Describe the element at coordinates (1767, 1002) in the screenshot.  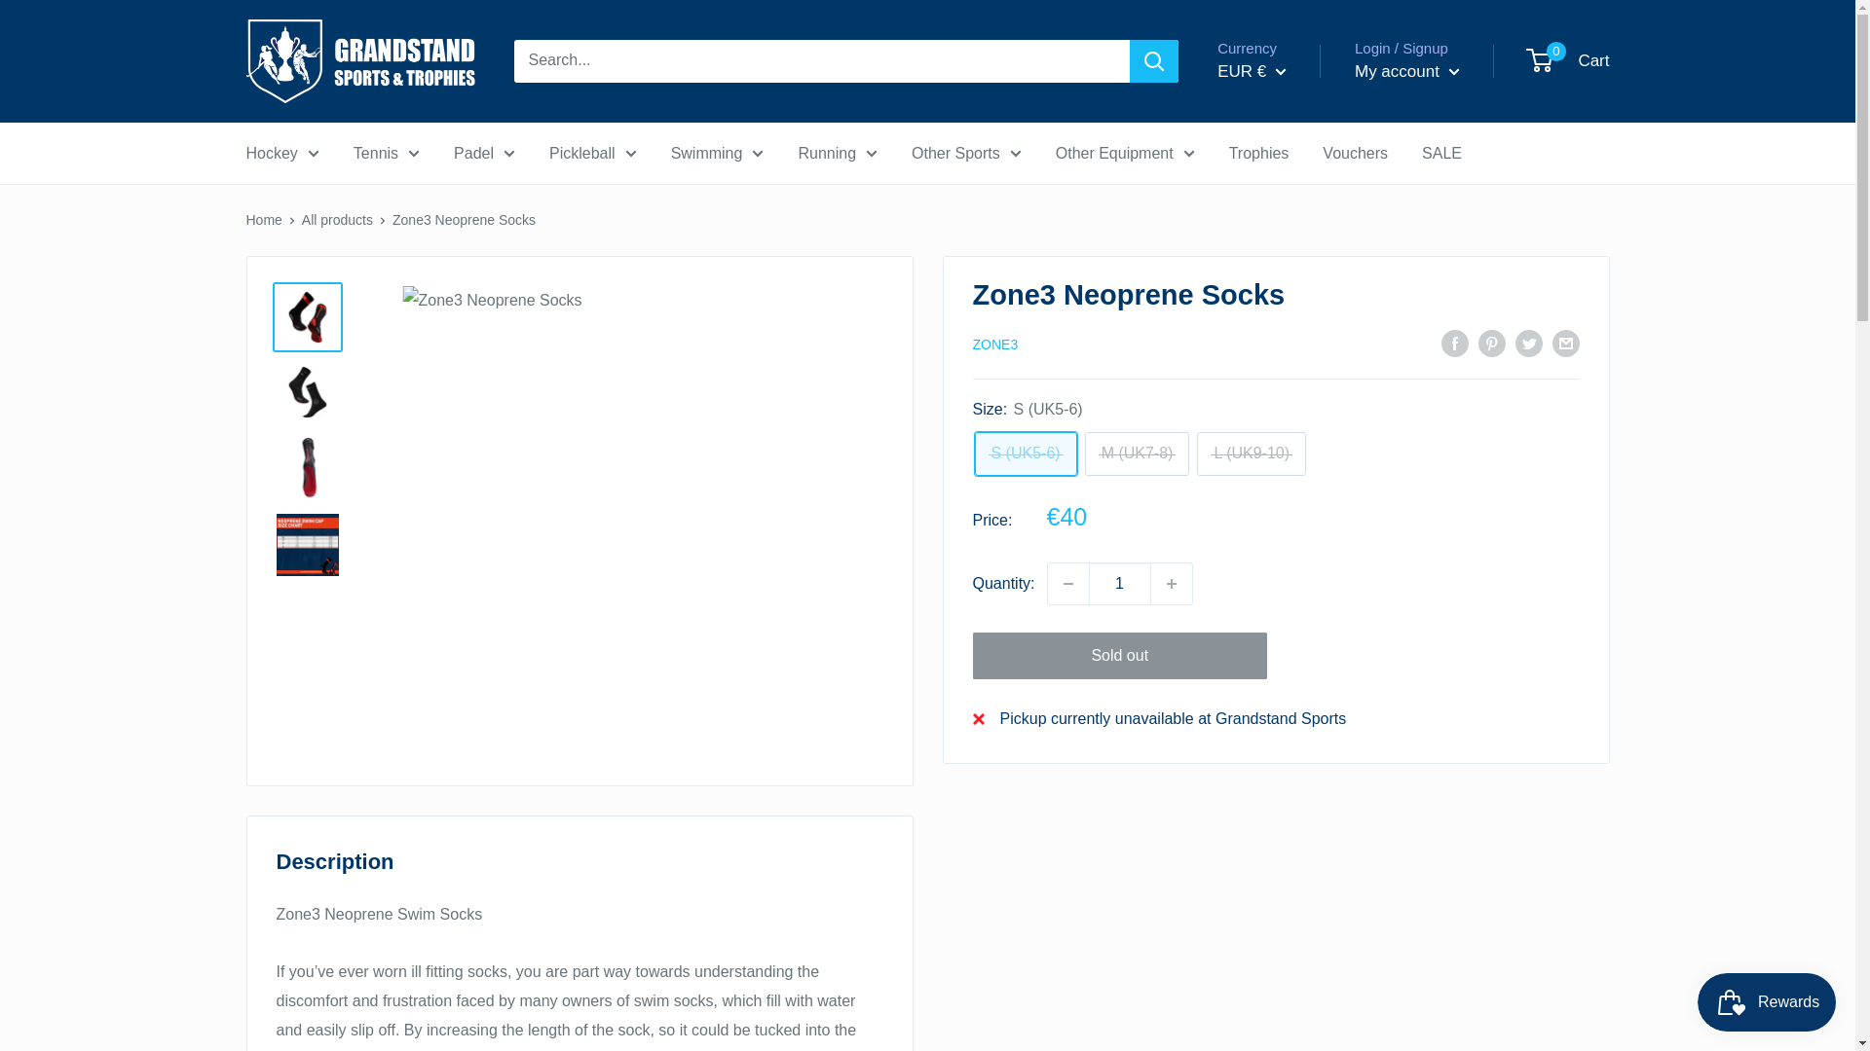
I see `Smile.io Rewards Program Launcher` at that location.